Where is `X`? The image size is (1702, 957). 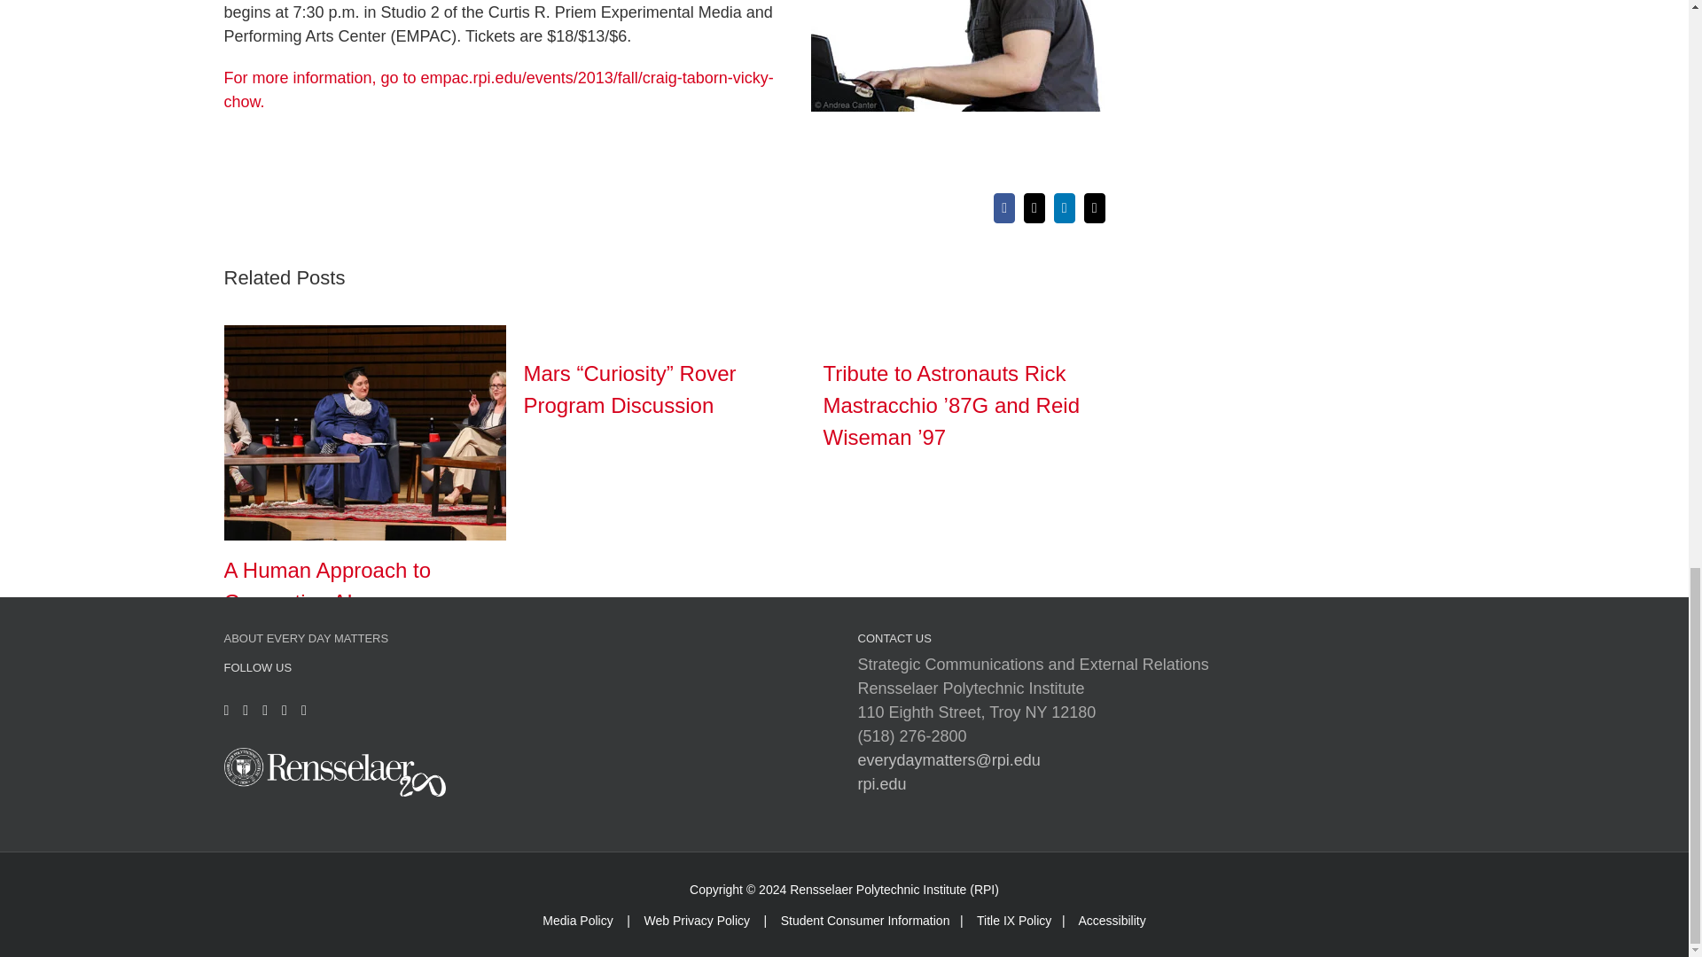 X is located at coordinates (1034, 207).